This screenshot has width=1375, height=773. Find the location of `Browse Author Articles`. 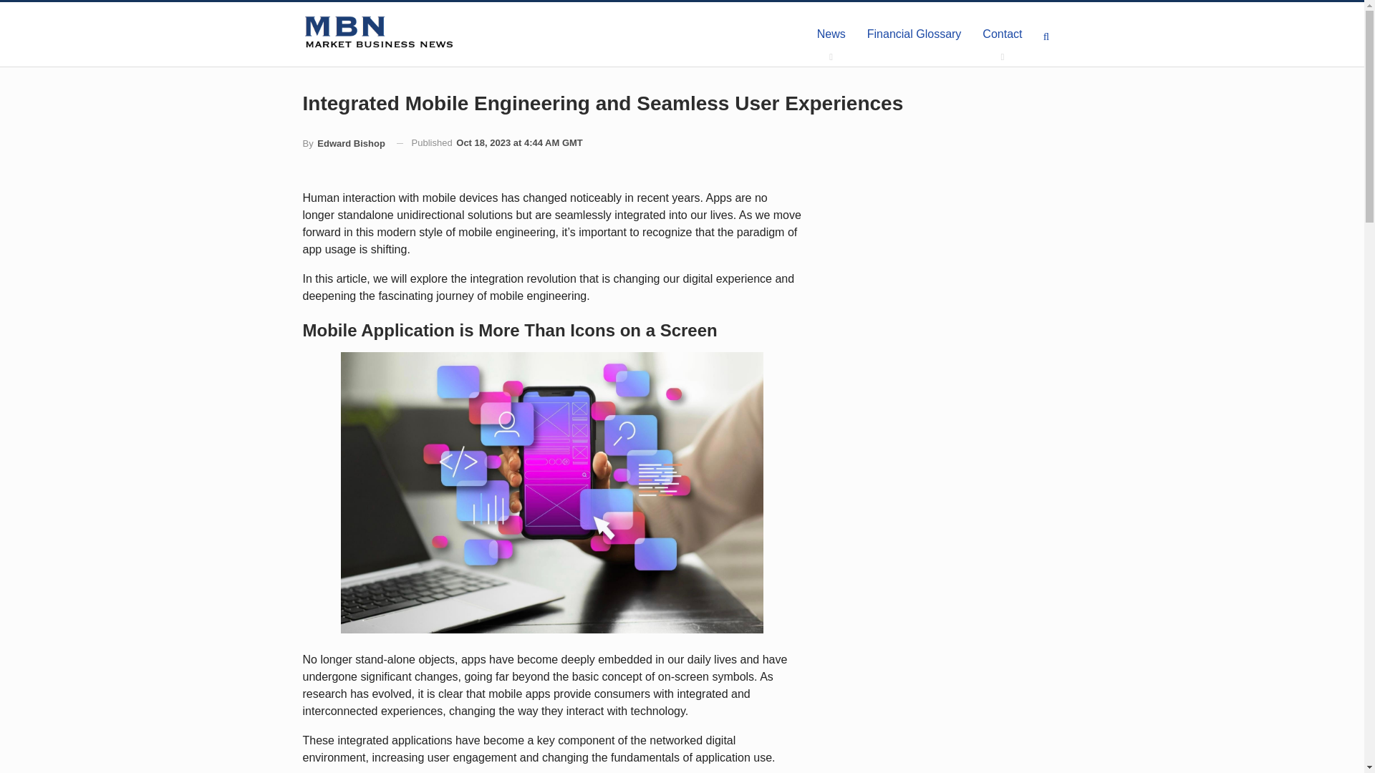

Browse Author Articles is located at coordinates (344, 143).